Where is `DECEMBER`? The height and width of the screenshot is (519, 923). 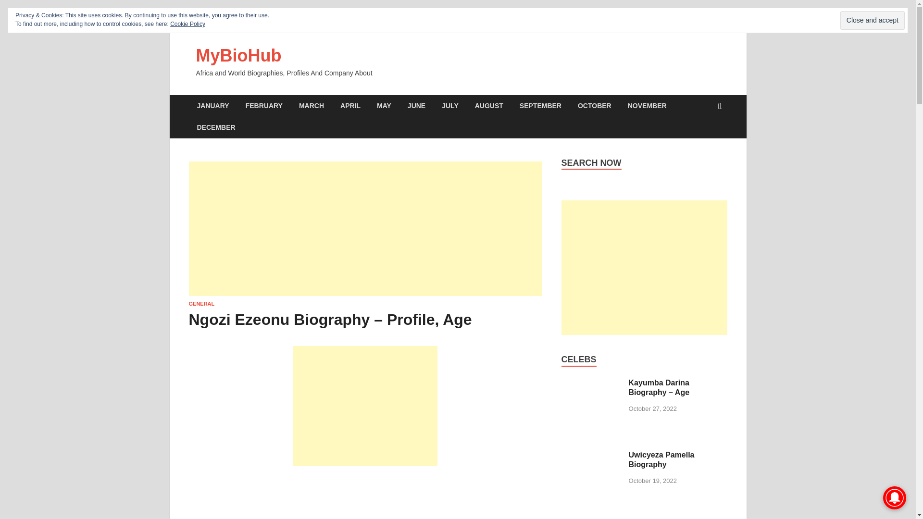
DECEMBER is located at coordinates (215, 128).